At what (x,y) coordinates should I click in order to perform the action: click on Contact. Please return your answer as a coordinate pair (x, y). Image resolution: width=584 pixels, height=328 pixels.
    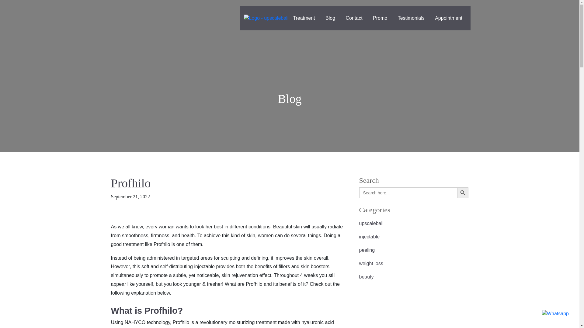
    Looking at the image, I should click on (354, 18).